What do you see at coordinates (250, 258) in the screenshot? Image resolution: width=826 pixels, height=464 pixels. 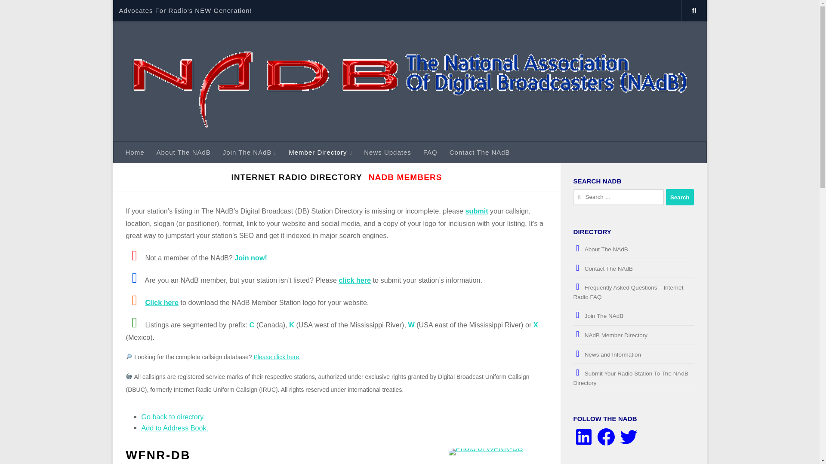 I see `Join now!` at bounding box center [250, 258].